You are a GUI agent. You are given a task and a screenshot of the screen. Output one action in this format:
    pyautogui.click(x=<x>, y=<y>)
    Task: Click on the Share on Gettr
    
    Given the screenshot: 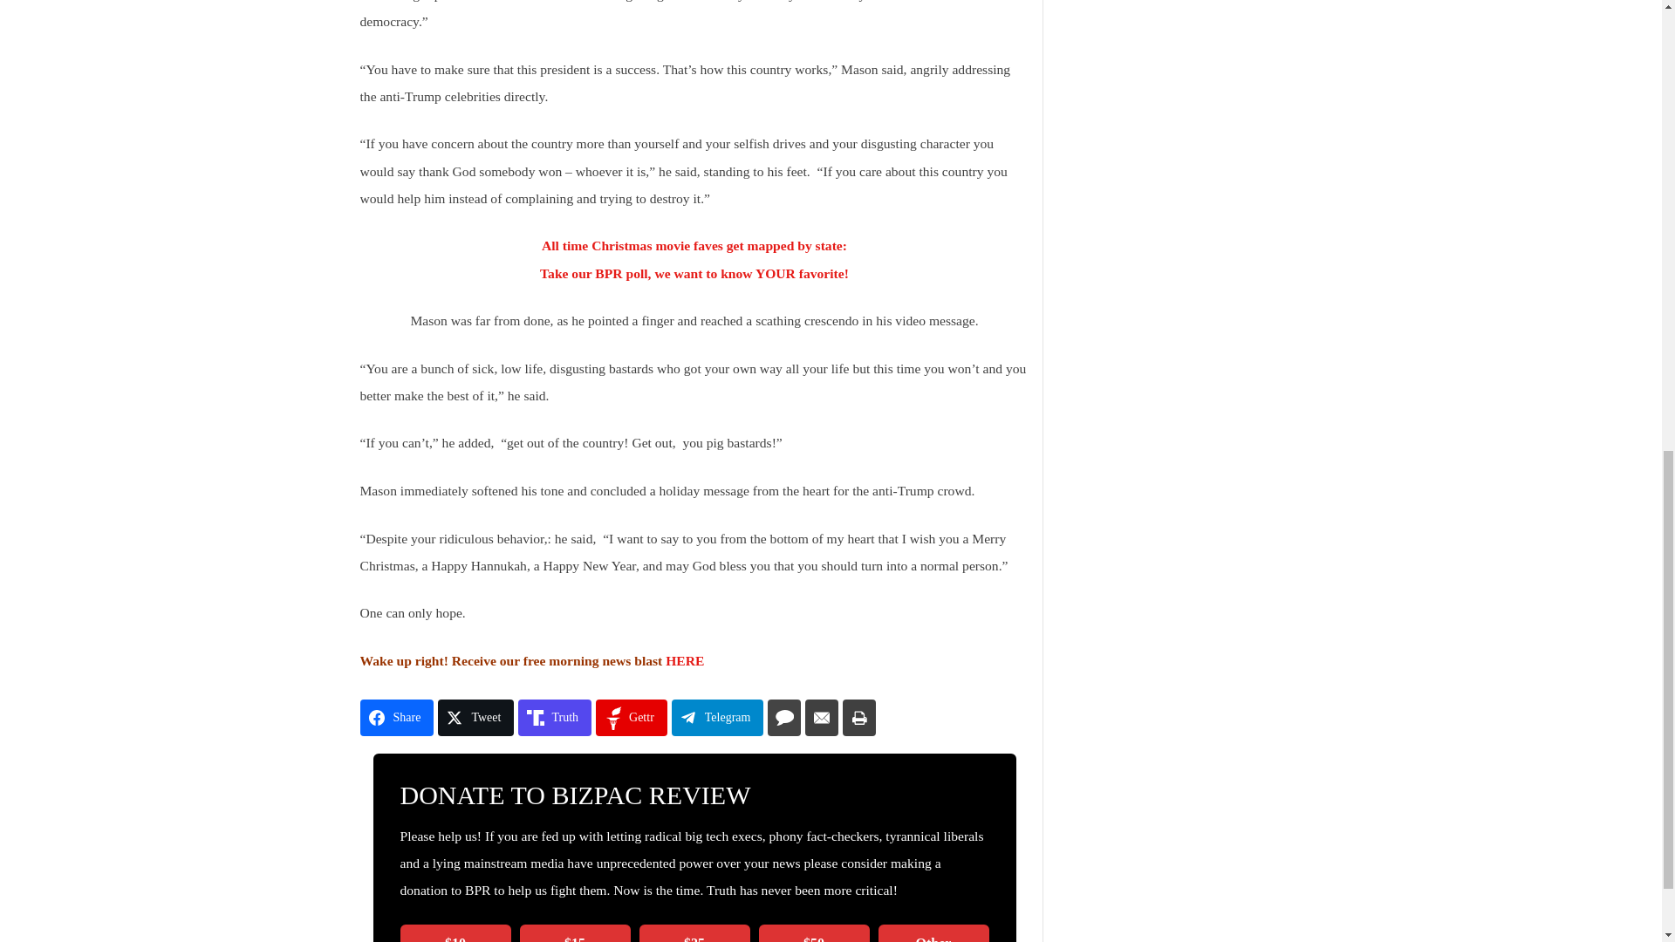 What is the action you would take?
    pyautogui.click(x=632, y=717)
    